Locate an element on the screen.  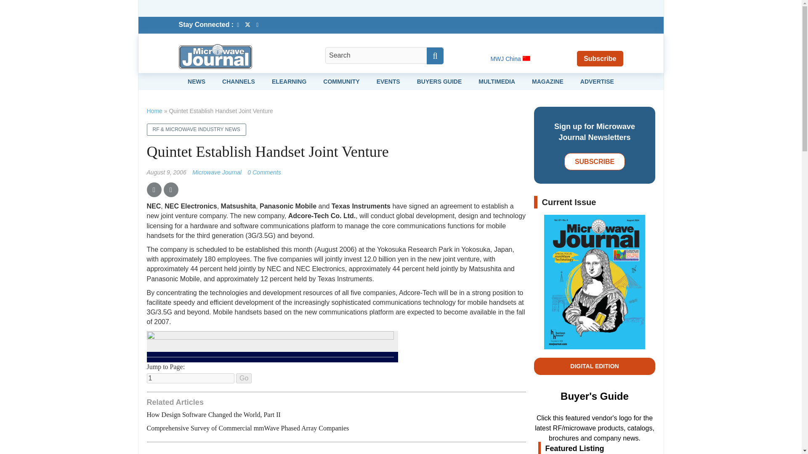
ELEARNING is located at coordinates (289, 81).